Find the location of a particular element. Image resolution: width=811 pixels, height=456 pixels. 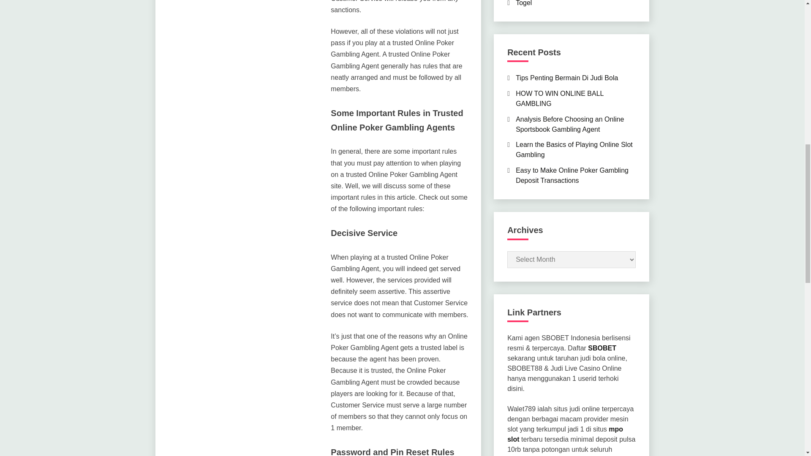

mpo slot is located at coordinates (565, 434).